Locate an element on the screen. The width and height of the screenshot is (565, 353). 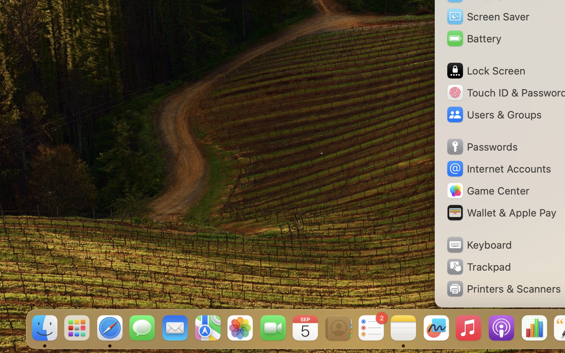
Printers & Scanners is located at coordinates (503, 289).